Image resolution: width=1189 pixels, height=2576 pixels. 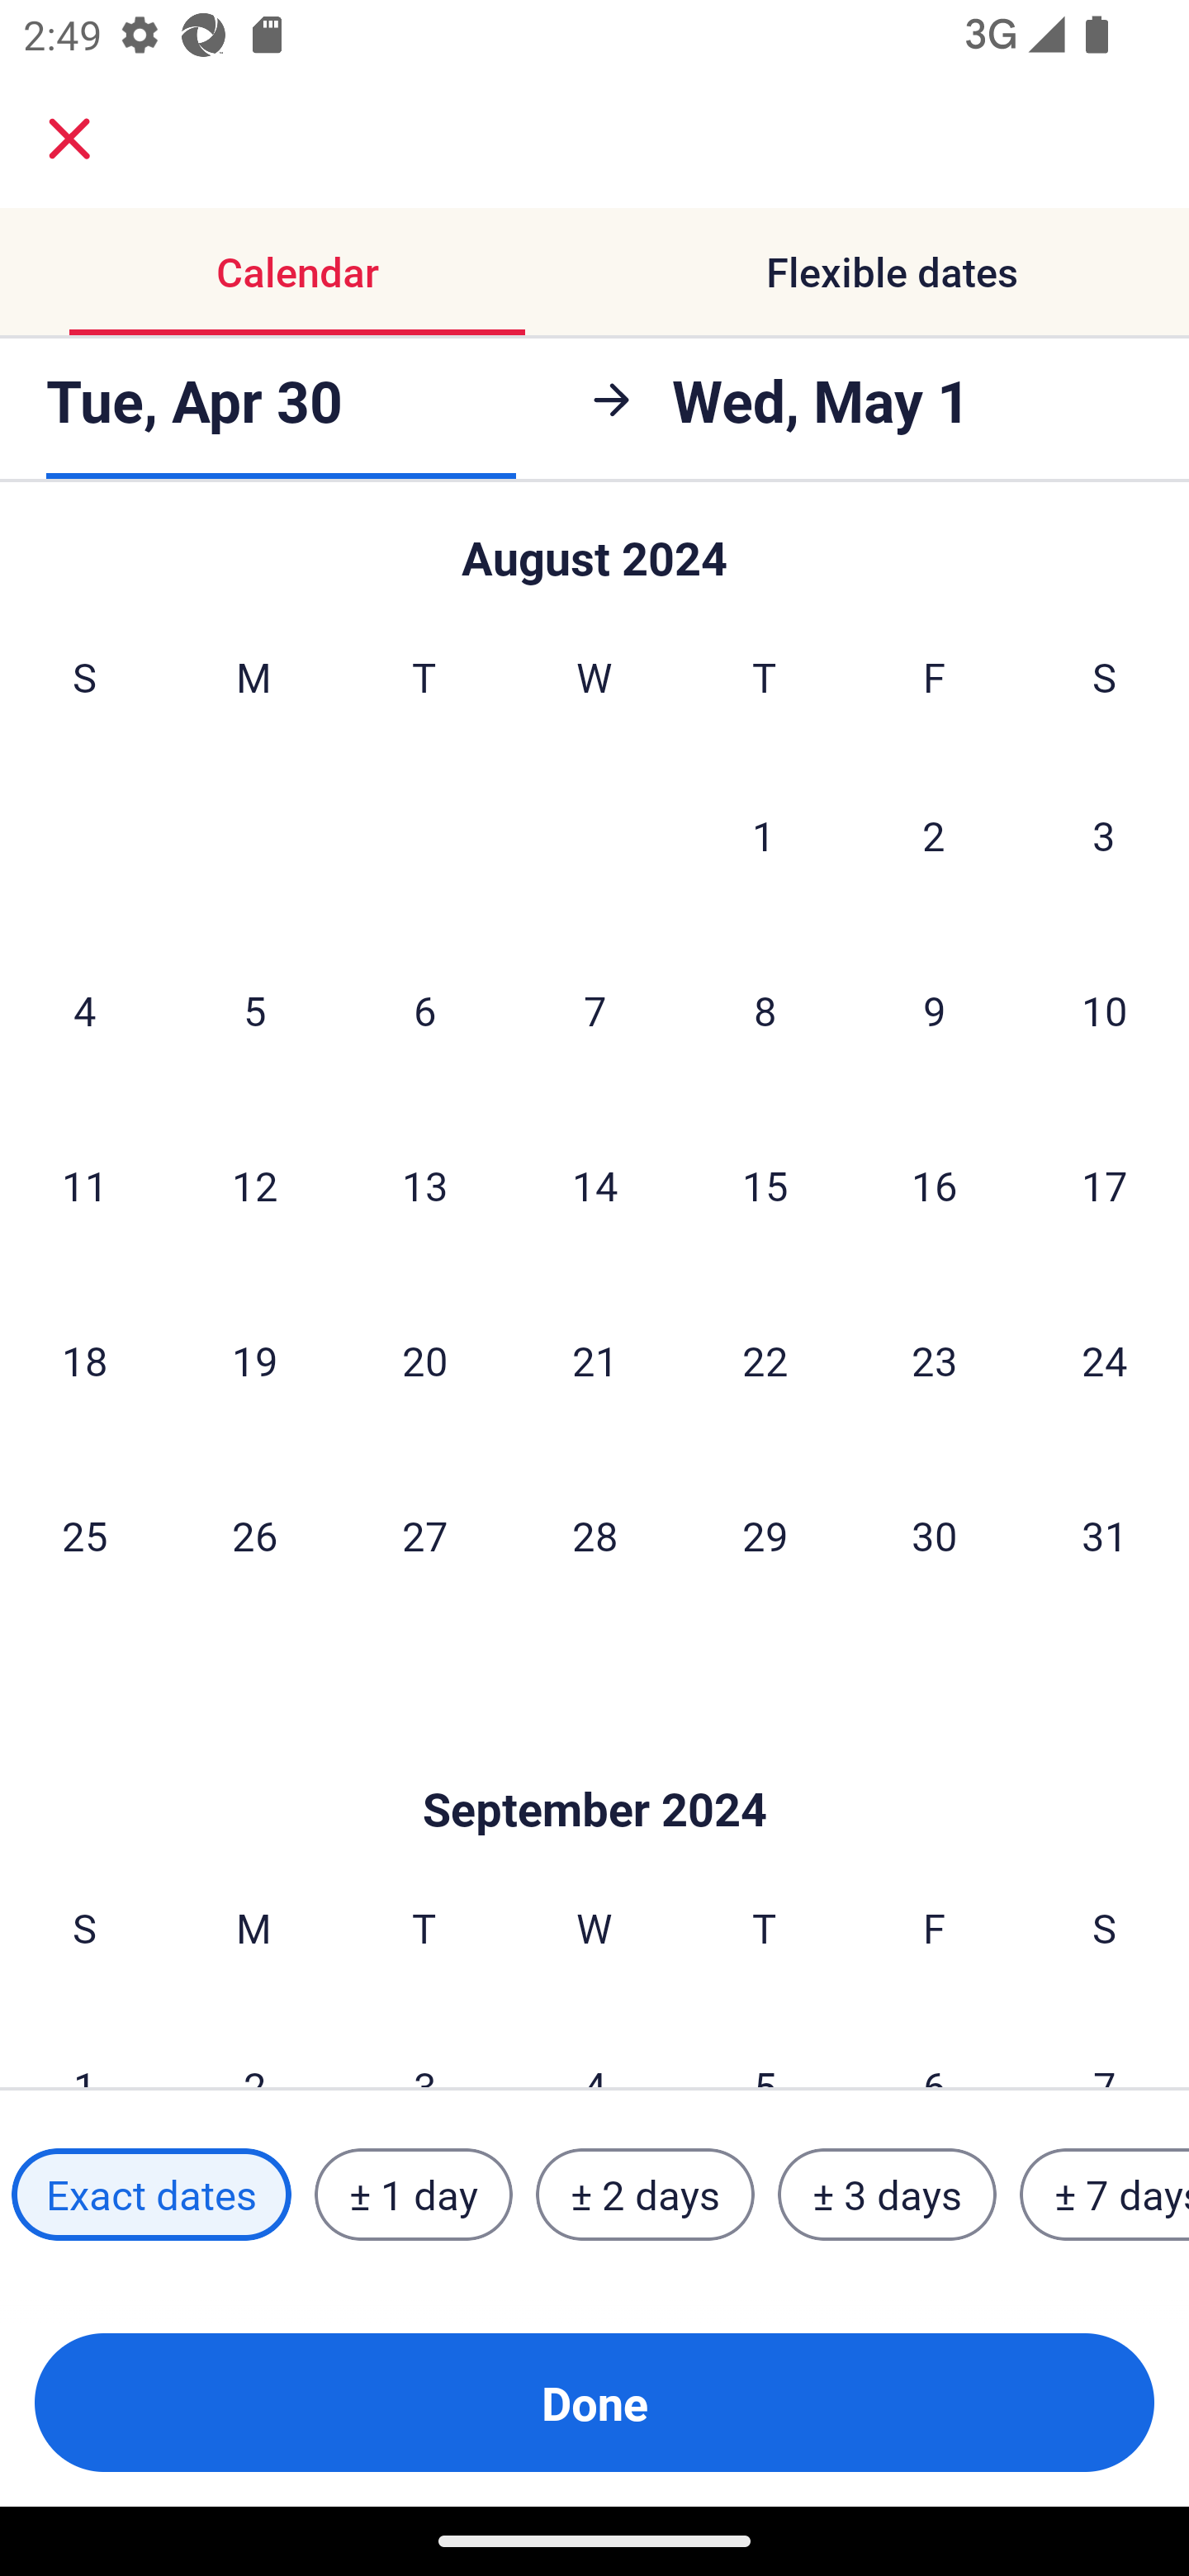 I want to click on close., so click(x=69, y=139).